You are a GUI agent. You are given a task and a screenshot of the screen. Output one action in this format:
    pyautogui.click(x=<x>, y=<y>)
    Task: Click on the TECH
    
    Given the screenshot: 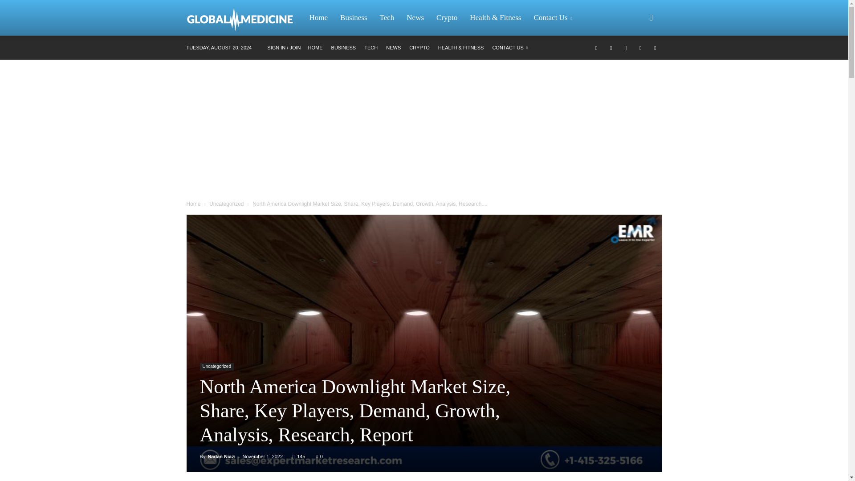 What is the action you would take?
    pyautogui.click(x=370, y=48)
    